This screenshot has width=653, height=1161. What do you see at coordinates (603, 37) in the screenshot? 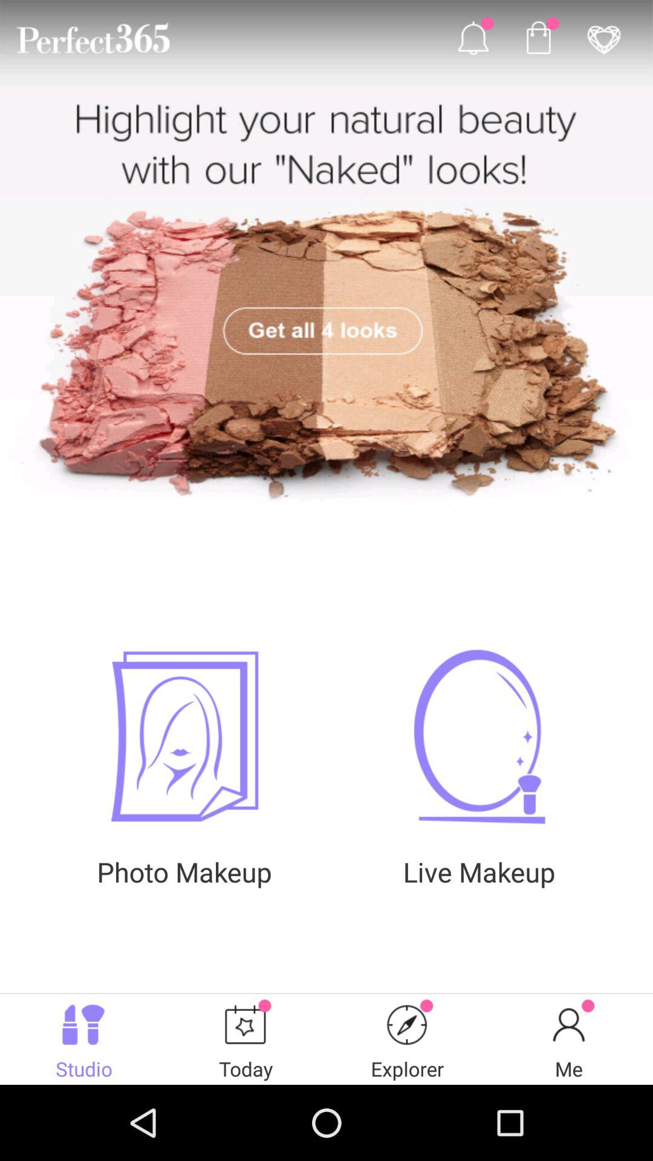
I see `click the icon on the top right corner of the web page` at bounding box center [603, 37].